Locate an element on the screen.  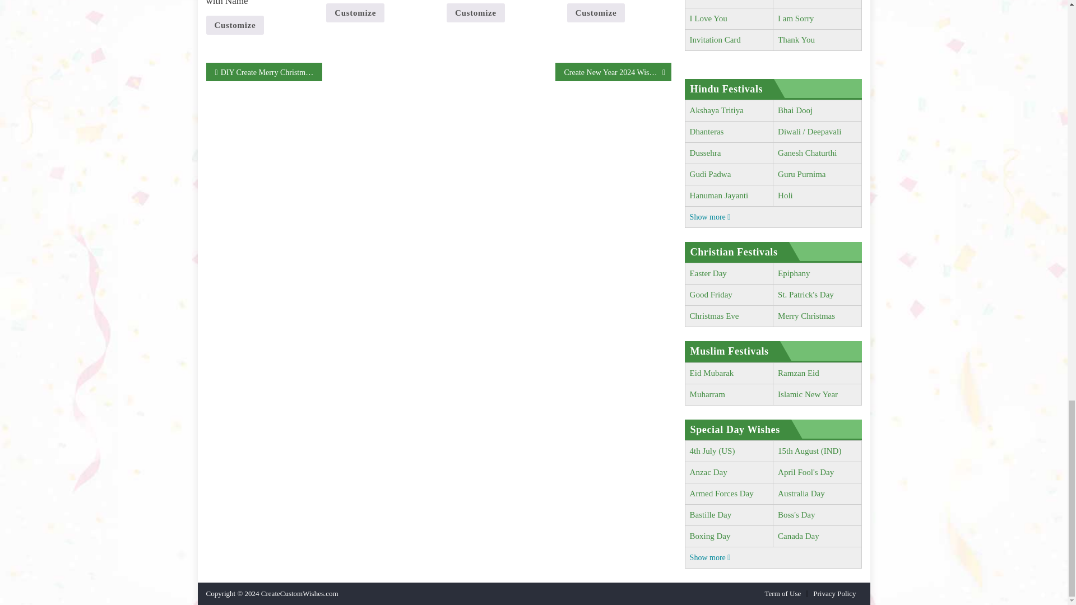
Akshaya Tritiya is located at coordinates (716, 110).